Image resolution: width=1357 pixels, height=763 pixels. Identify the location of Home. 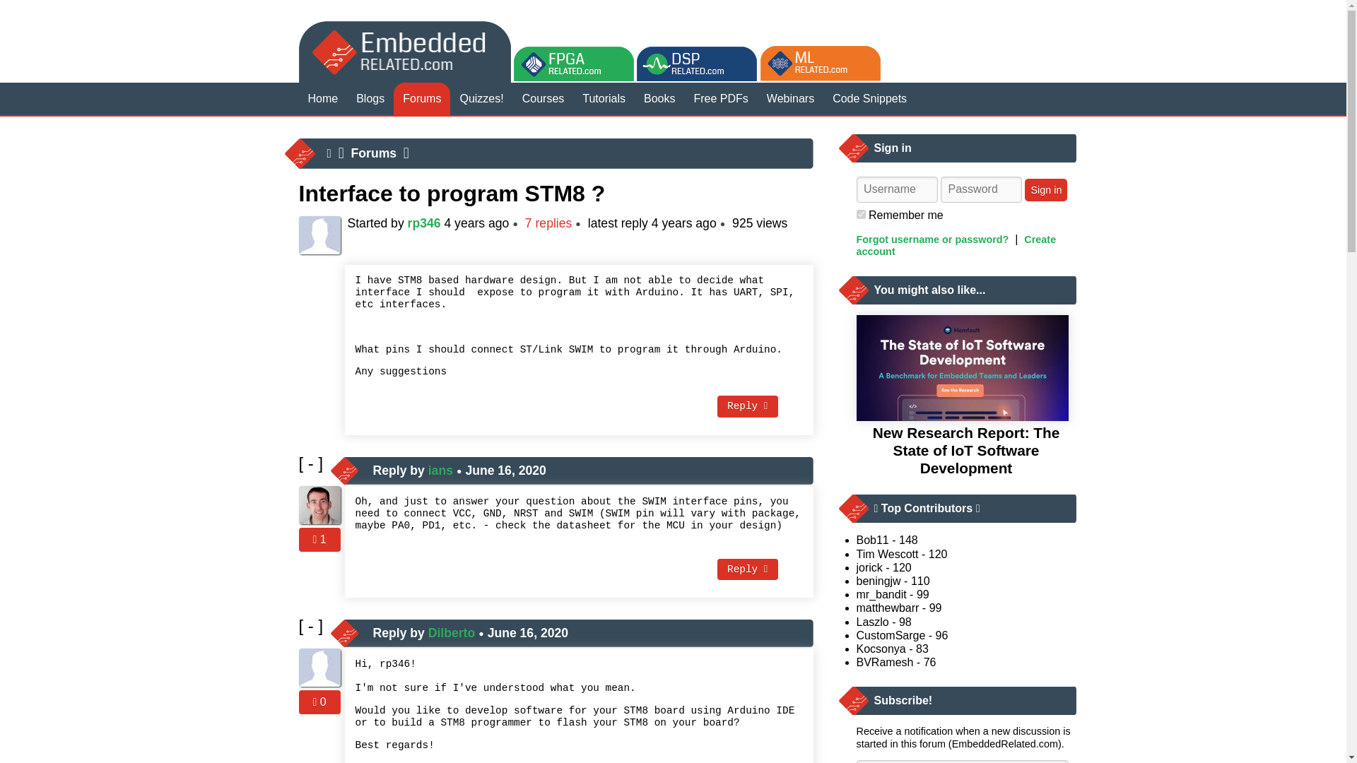
(322, 99).